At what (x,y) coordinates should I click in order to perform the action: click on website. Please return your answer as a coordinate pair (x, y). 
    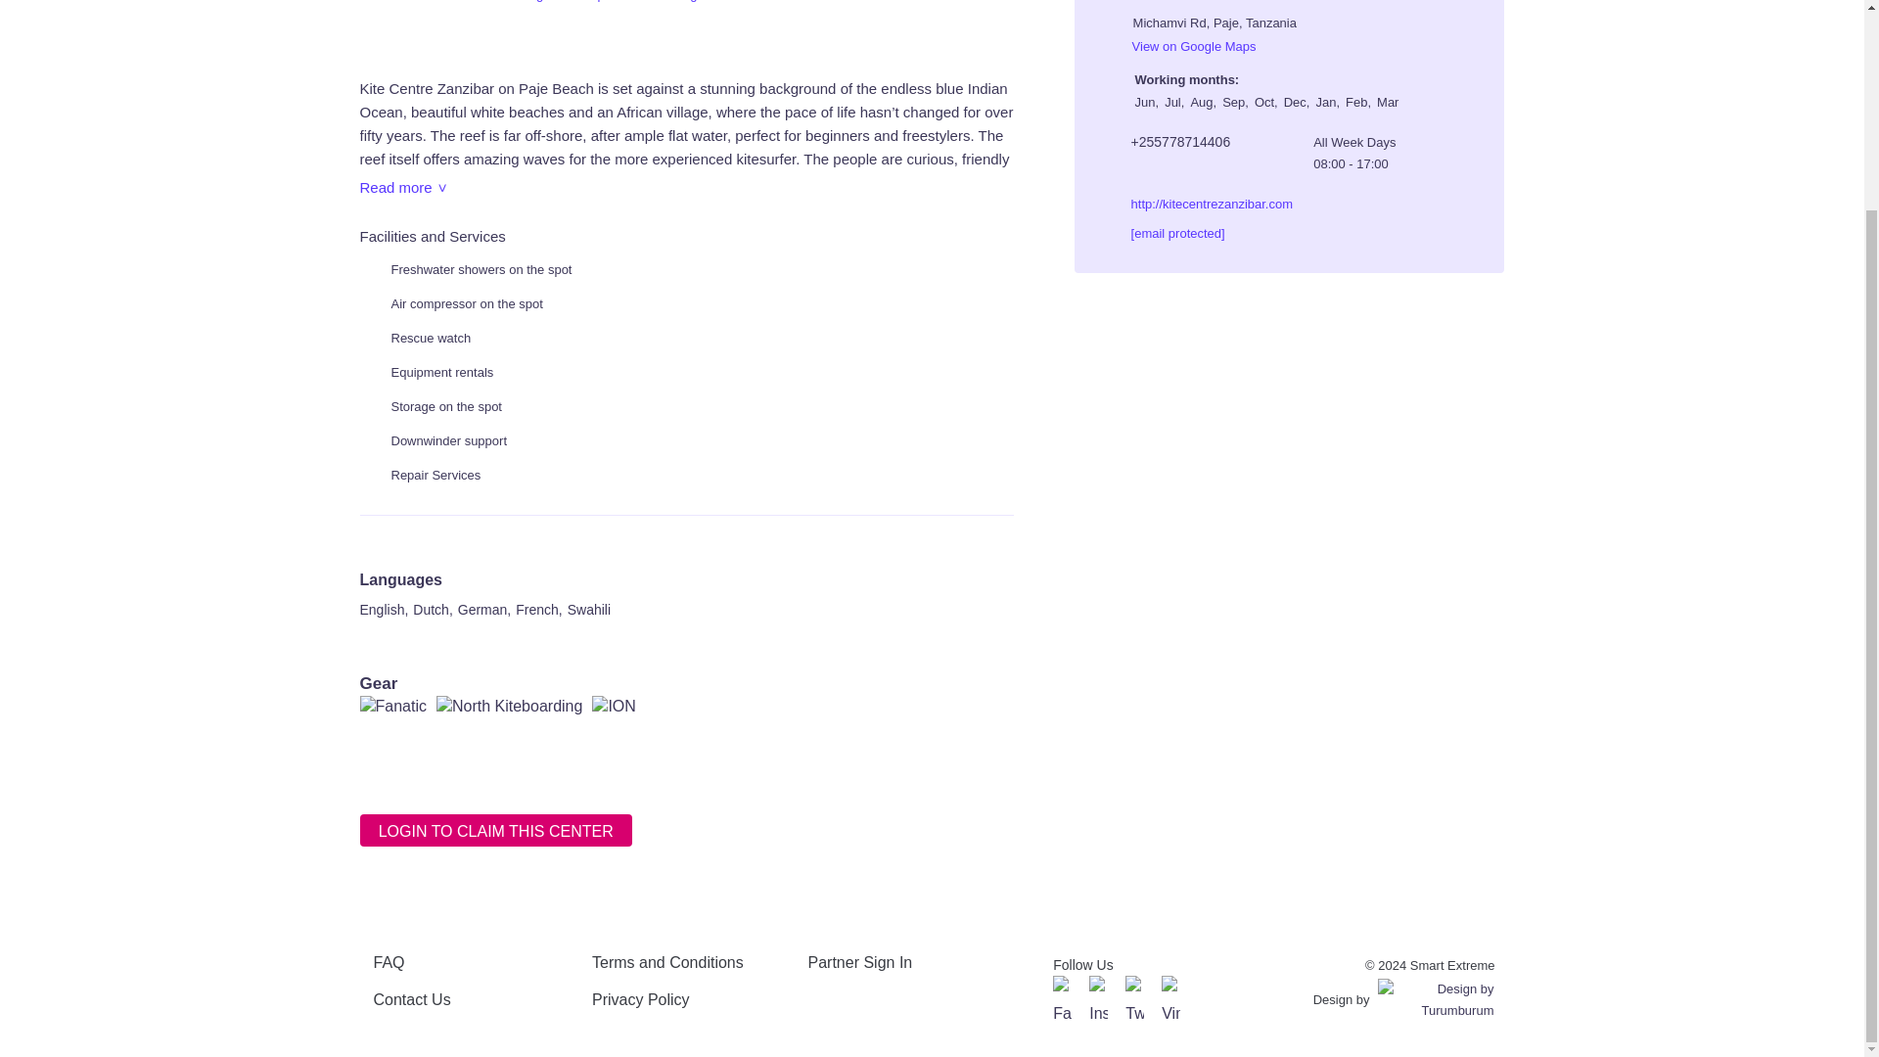
    Looking at the image, I should click on (1199, 204).